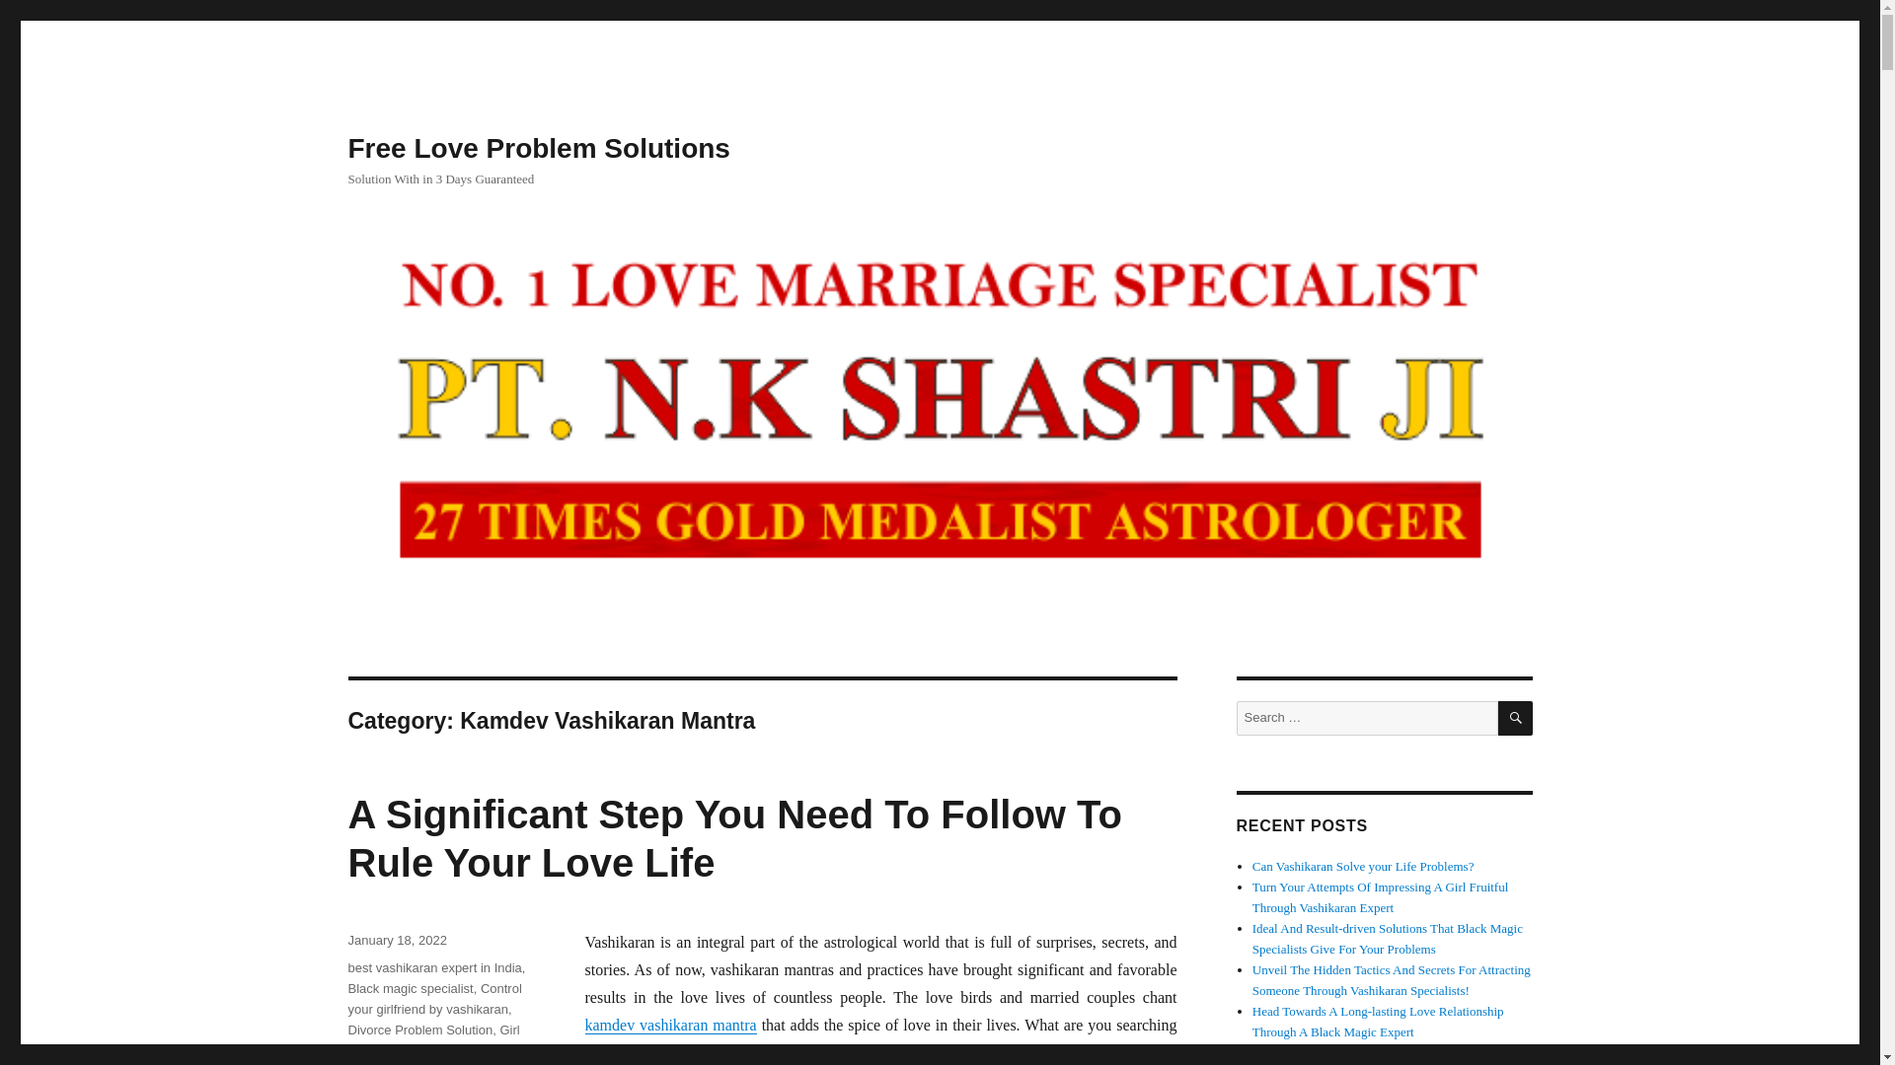 This screenshot has width=1895, height=1065. What do you see at coordinates (432, 1039) in the screenshot?
I see `Girl vashikaran specialist` at bounding box center [432, 1039].